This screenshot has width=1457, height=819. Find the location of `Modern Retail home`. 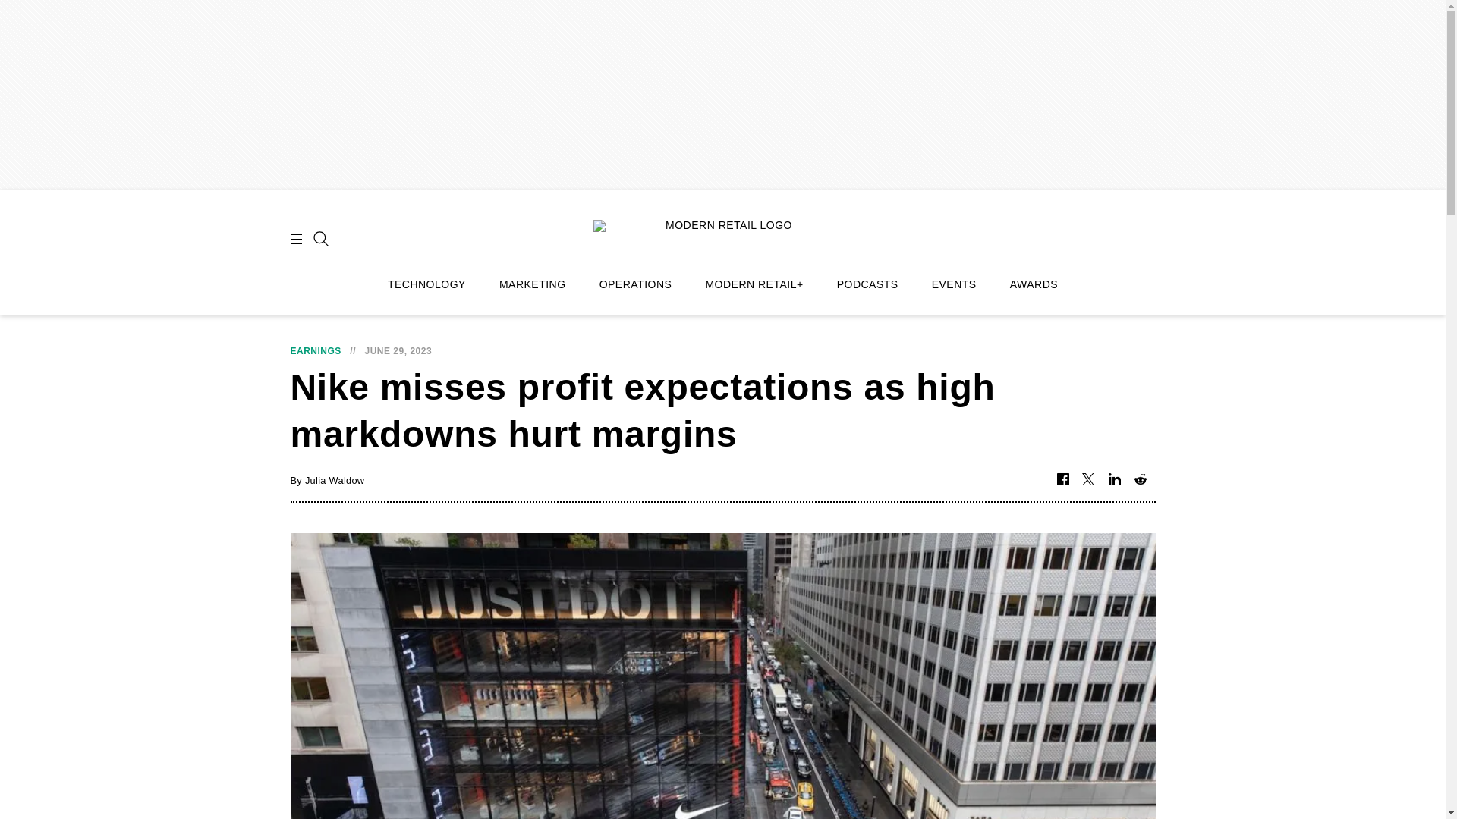

Modern Retail home is located at coordinates (722, 237).